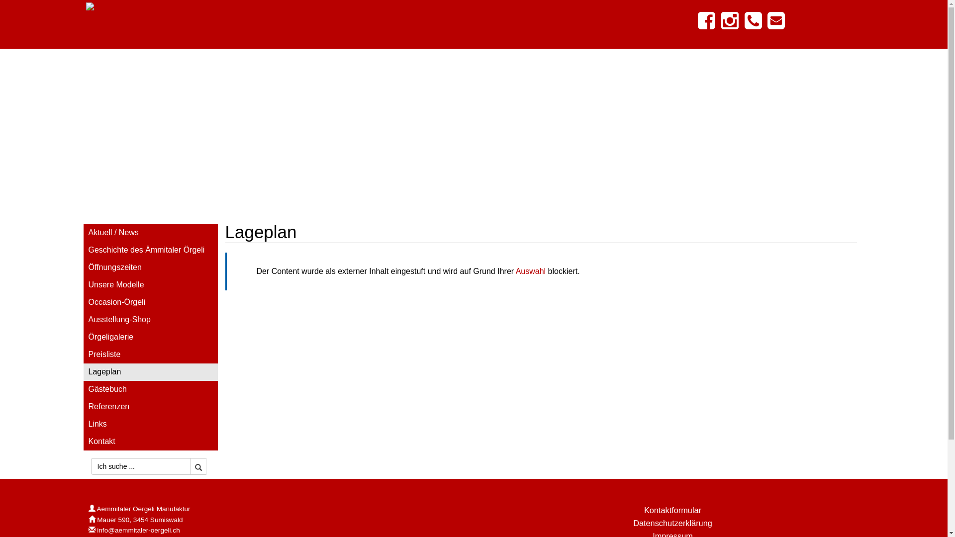 This screenshot has height=537, width=955. Describe the element at coordinates (531, 271) in the screenshot. I see `Auswahl` at that location.